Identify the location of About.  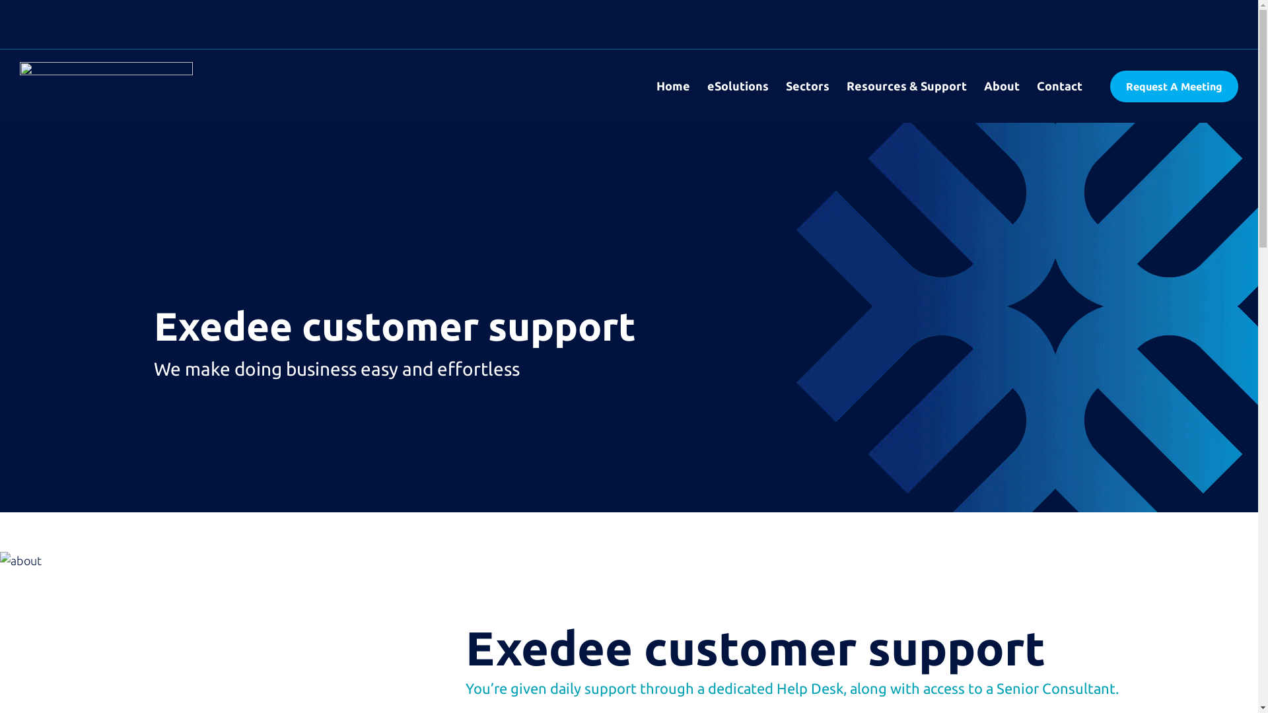
(1002, 86).